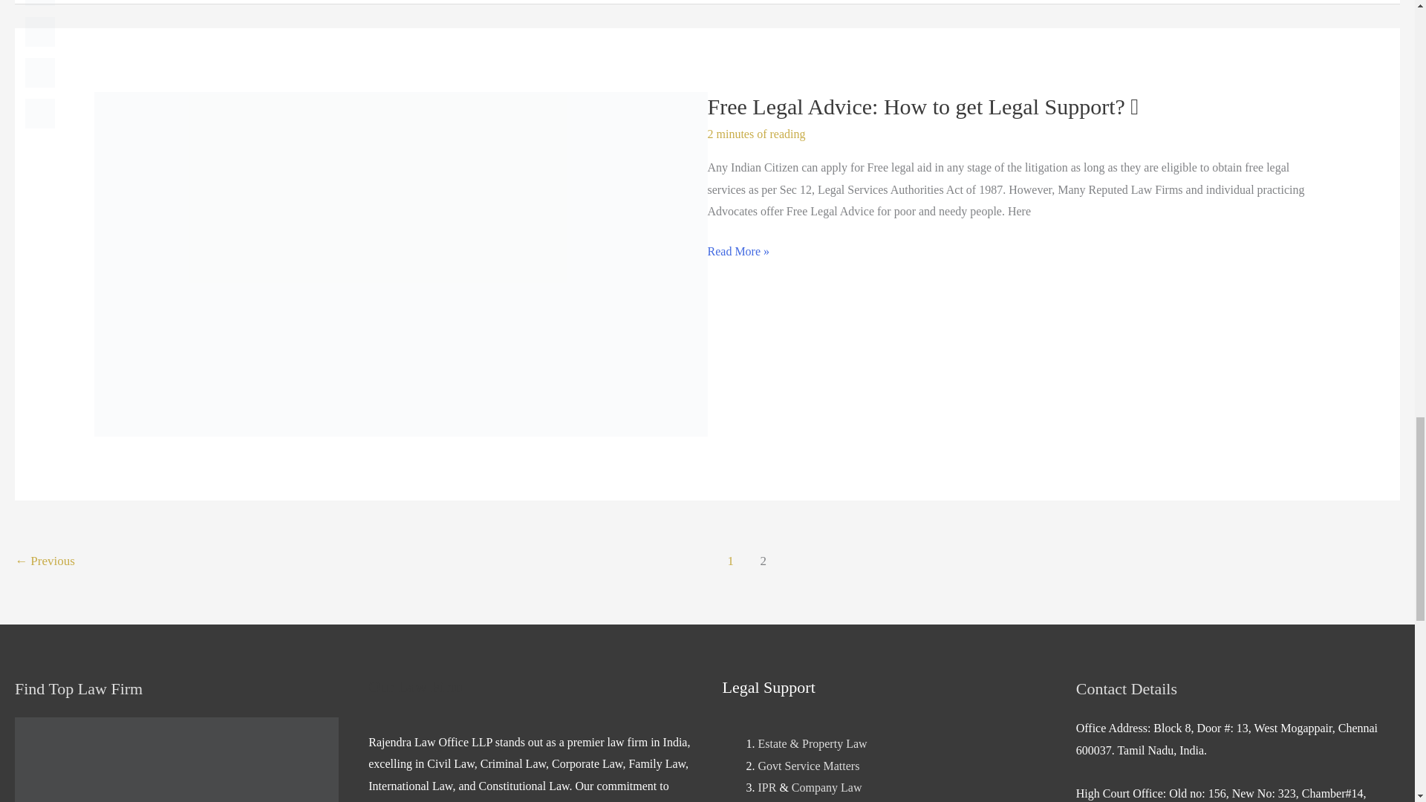 The height and width of the screenshot is (802, 1426). Describe the element at coordinates (40, 3) in the screenshot. I see `Follow by Email` at that location.